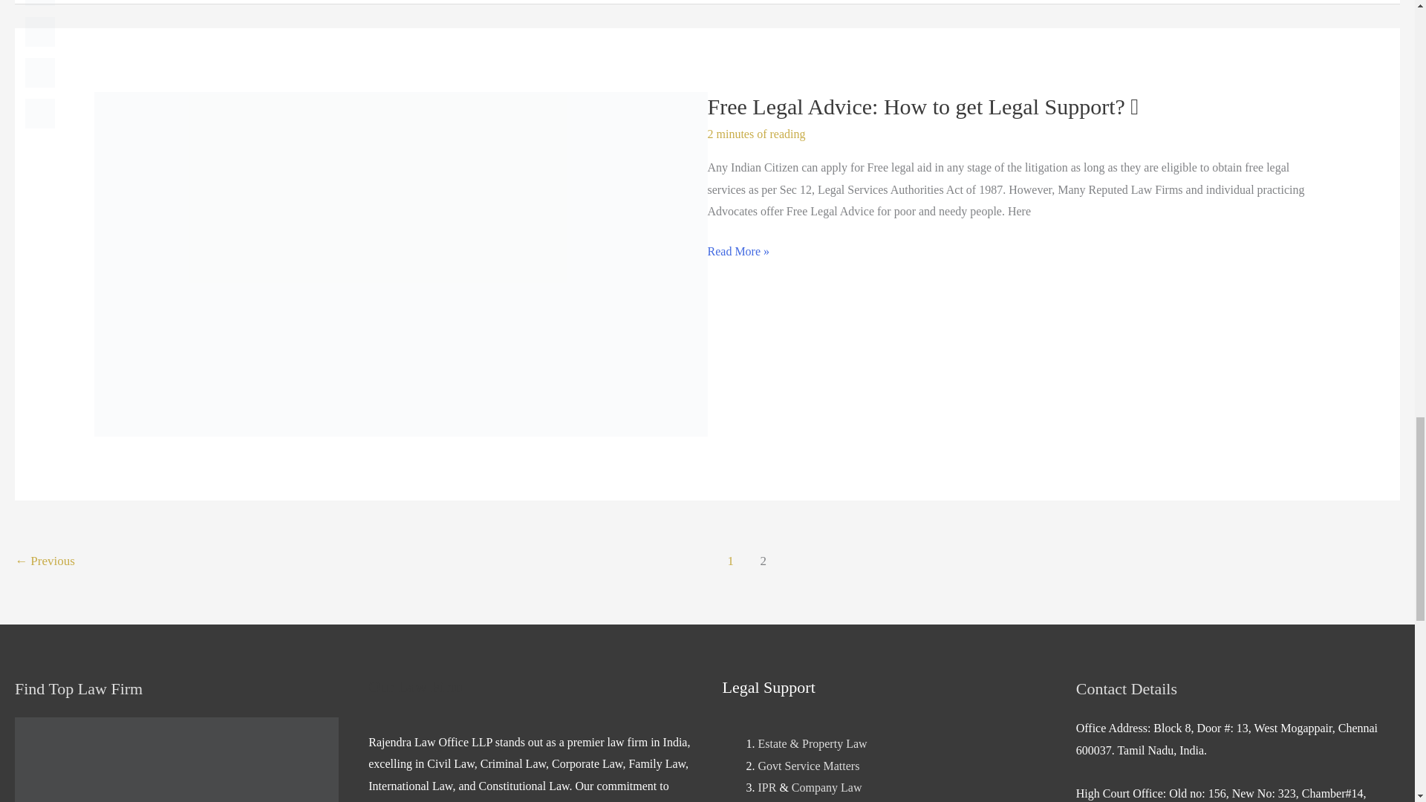 The height and width of the screenshot is (802, 1426). Describe the element at coordinates (40, 3) in the screenshot. I see `Follow by Email` at that location.